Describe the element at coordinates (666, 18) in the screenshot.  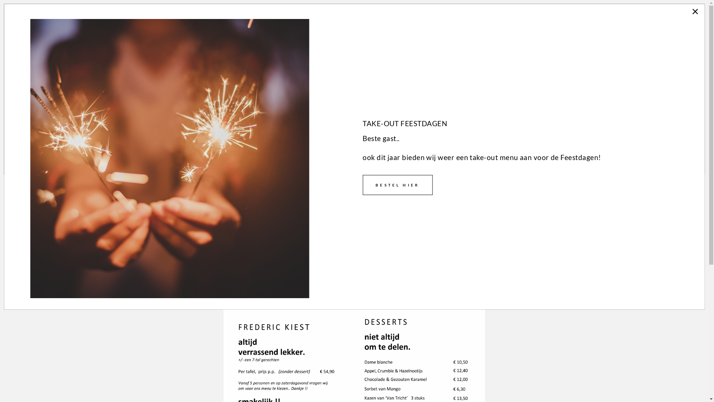
I see `CADEAUBONNEN` at that location.